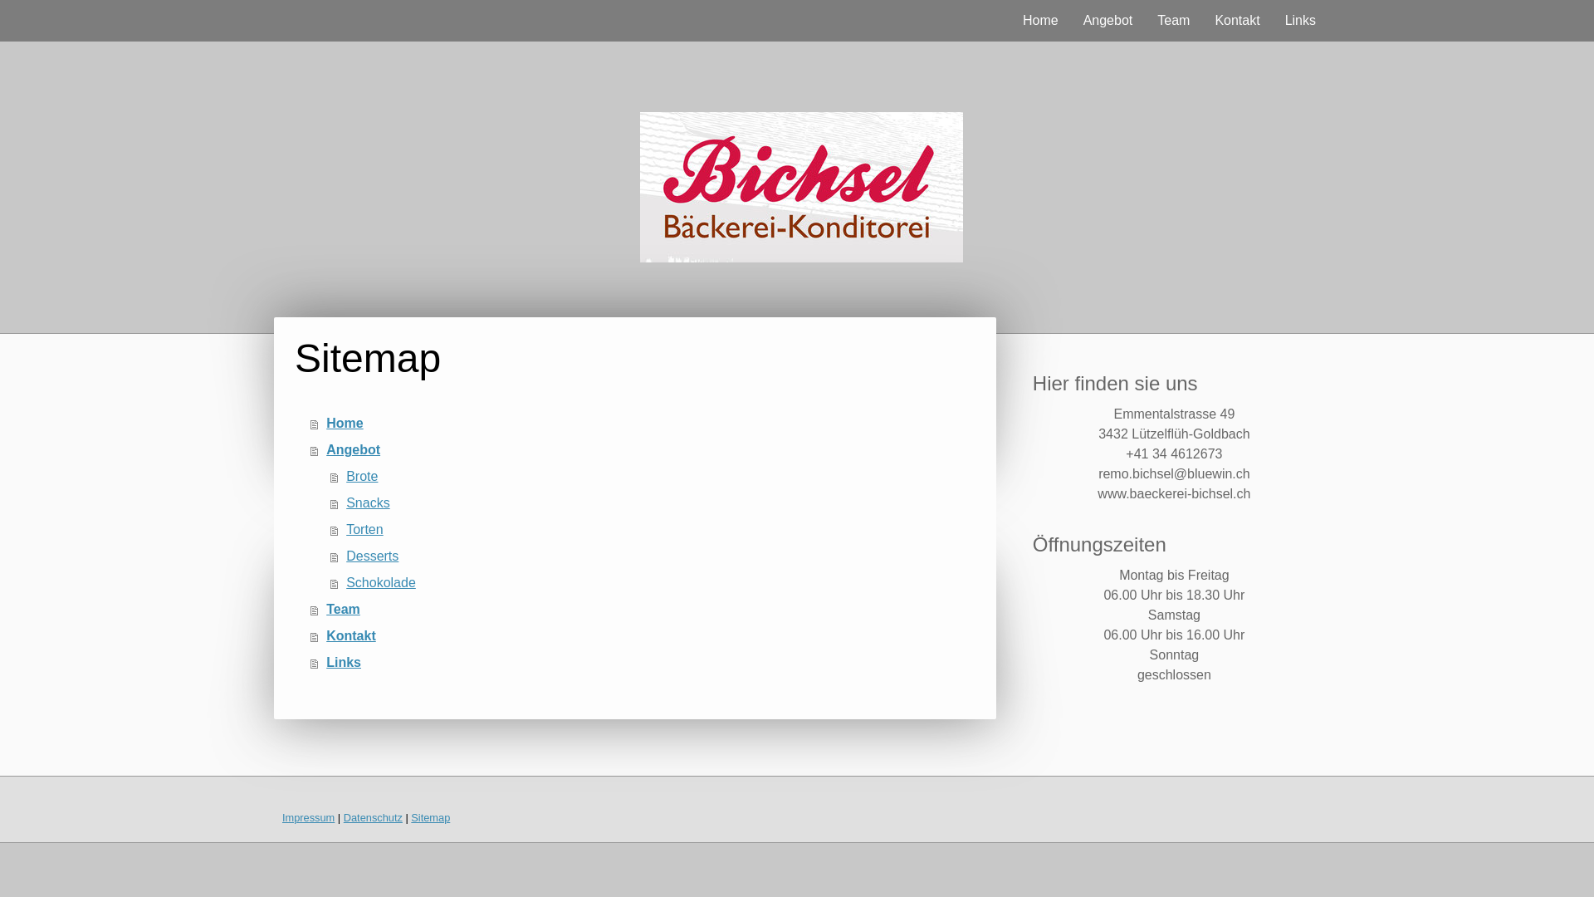 This screenshot has height=897, width=1594. Describe the element at coordinates (645, 450) in the screenshot. I see `Angebot` at that location.